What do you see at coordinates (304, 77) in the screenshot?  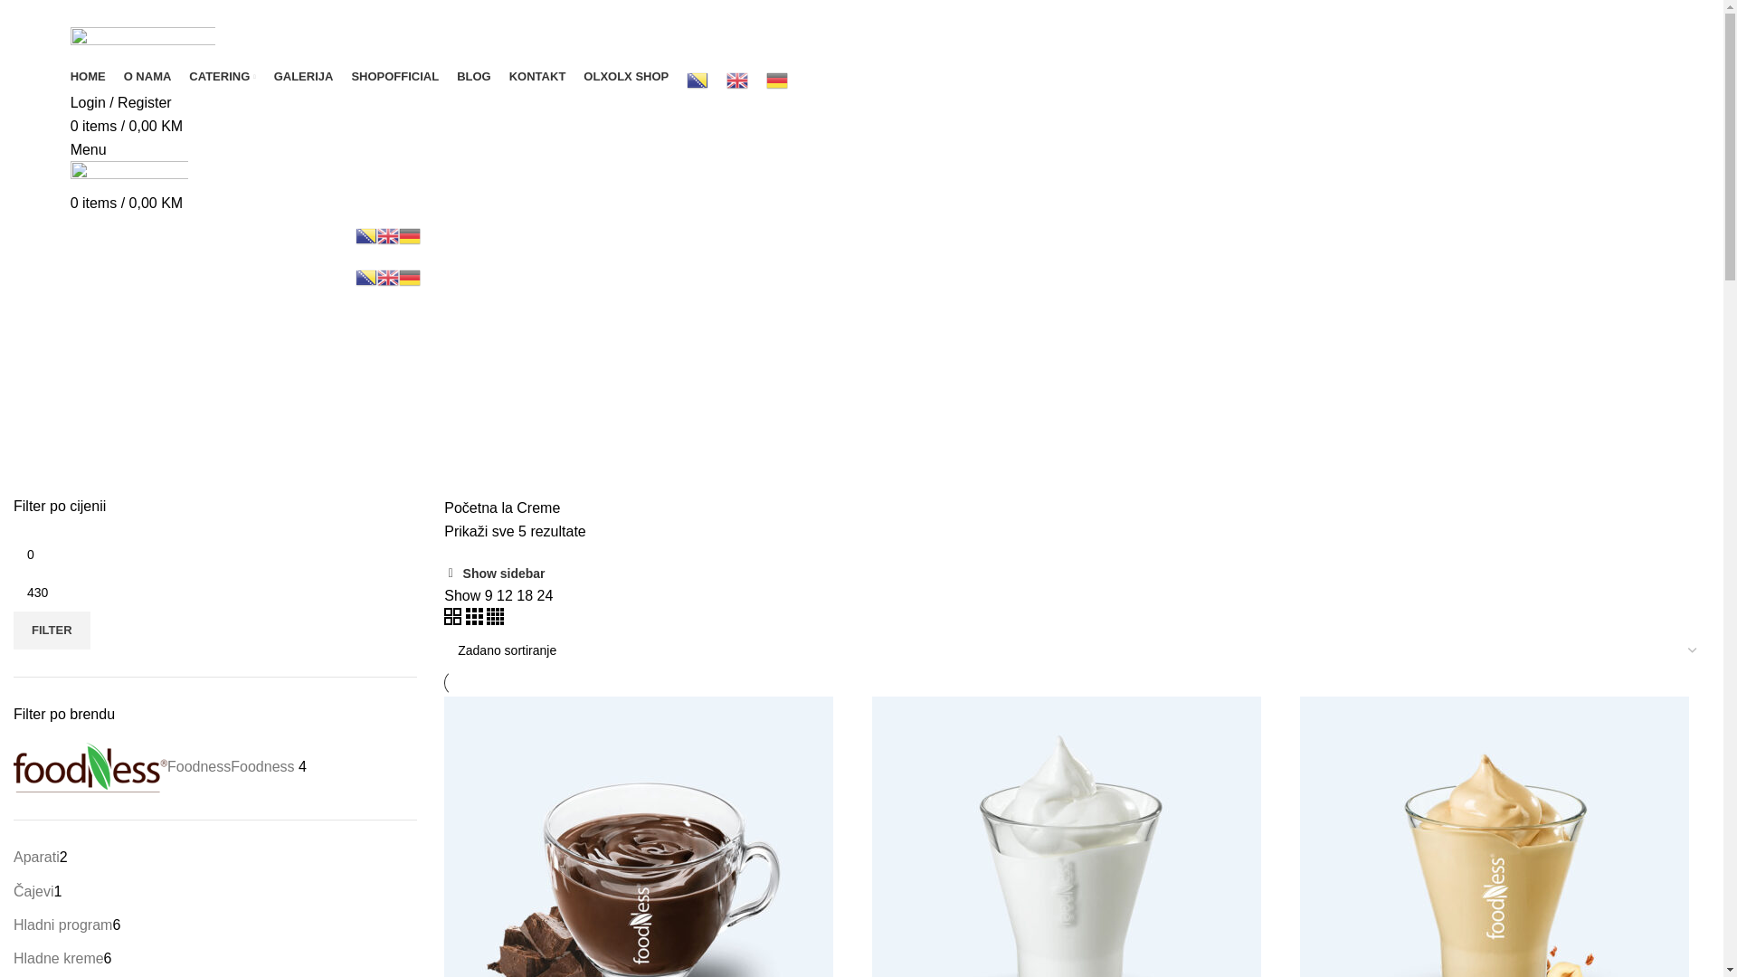 I see `GALERIJA` at bounding box center [304, 77].